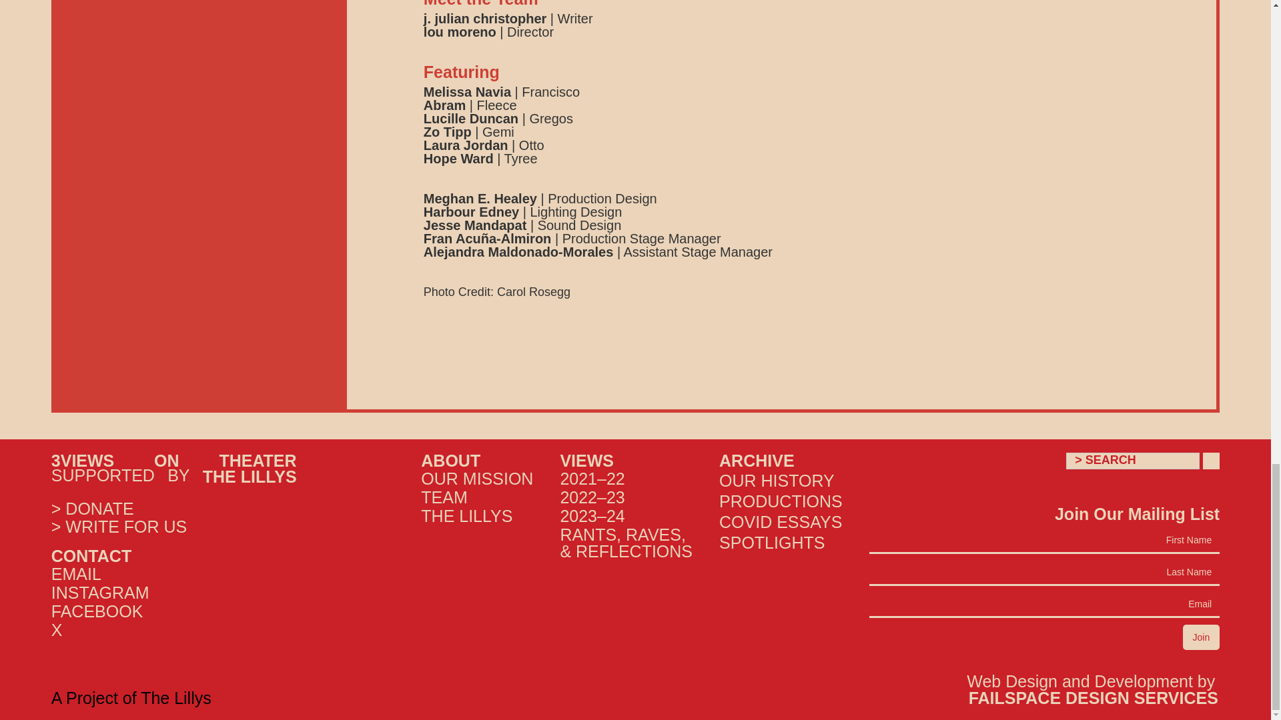 The image size is (1281, 720). What do you see at coordinates (781, 521) in the screenshot?
I see `COVID ESSAYS` at bounding box center [781, 521].